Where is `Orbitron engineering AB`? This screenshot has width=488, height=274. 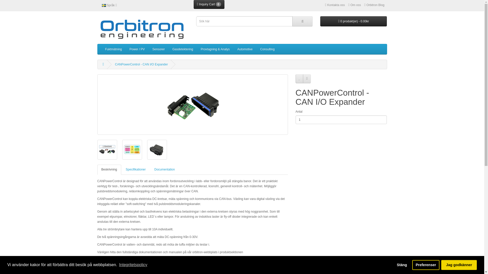 Orbitron engineering AB is located at coordinates (143, 29).